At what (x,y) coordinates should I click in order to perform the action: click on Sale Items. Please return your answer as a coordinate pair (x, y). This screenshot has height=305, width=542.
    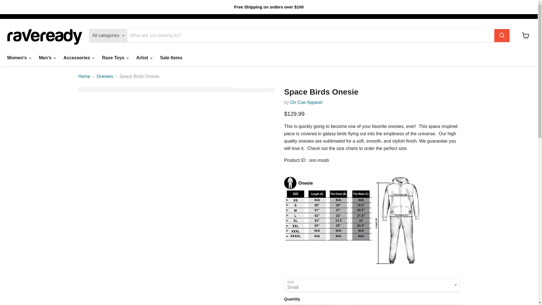
    Looking at the image, I should click on (171, 58).